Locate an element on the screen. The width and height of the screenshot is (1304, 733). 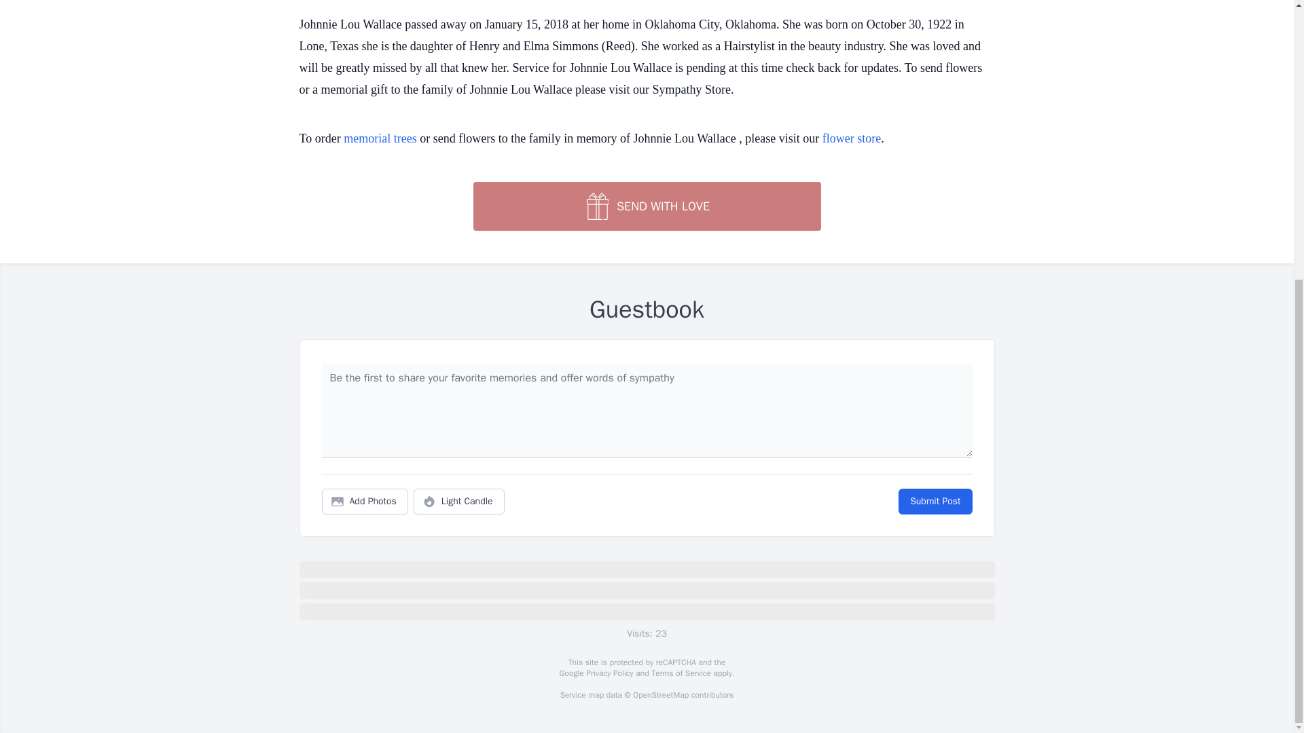
OpenStreetMap is located at coordinates (660, 695).